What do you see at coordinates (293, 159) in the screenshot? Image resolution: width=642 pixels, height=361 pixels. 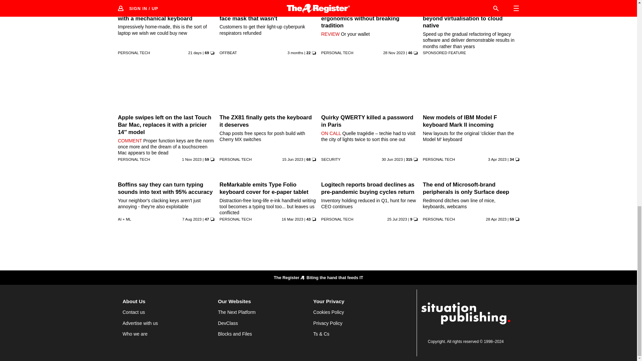 I see `15 Jun 2023 6:58` at bounding box center [293, 159].